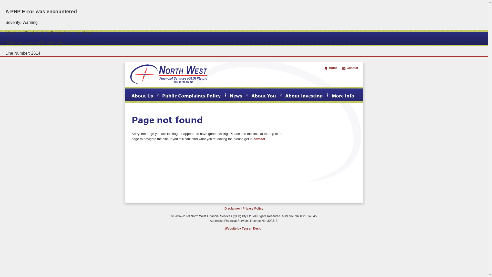 This screenshot has height=277, width=492. Describe the element at coordinates (304, 95) in the screenshot. I see `About Investing` at that location.